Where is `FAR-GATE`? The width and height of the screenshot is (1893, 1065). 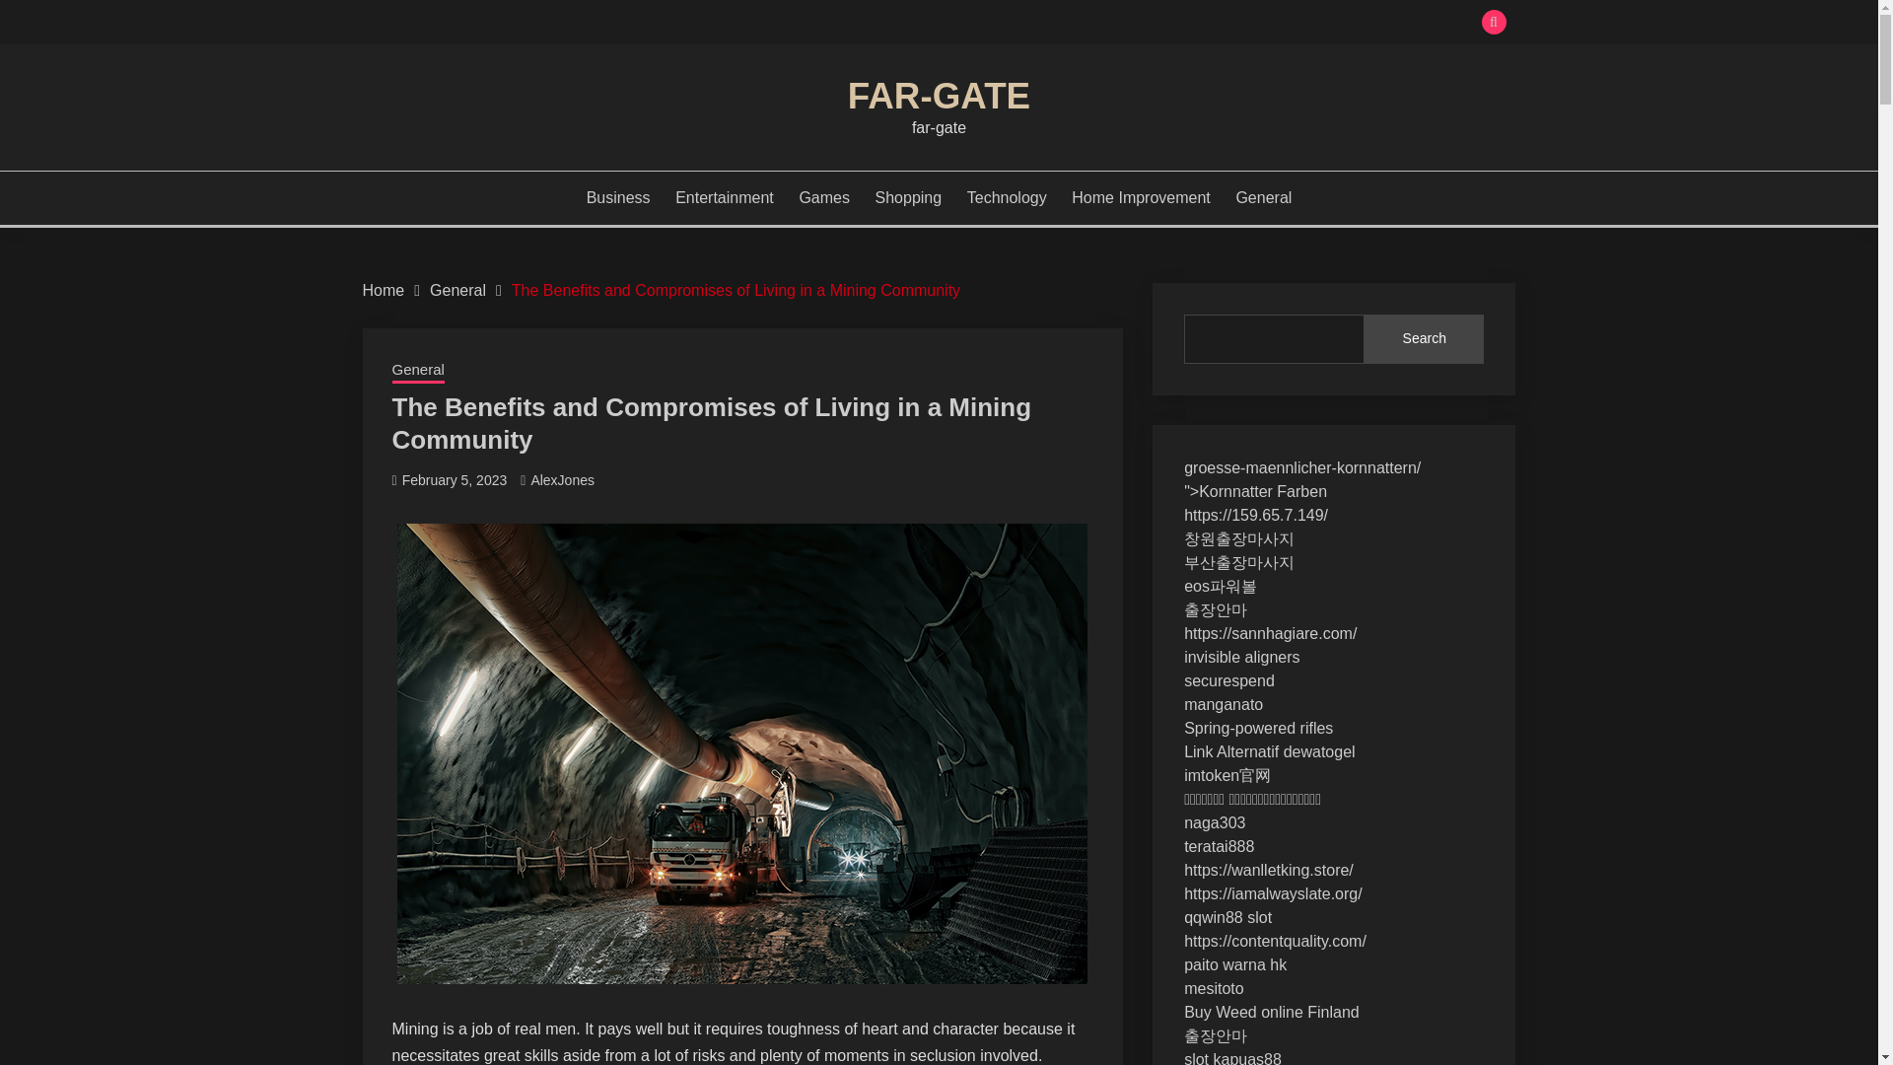
FAR-GATE is located at coordinates (939, 95).